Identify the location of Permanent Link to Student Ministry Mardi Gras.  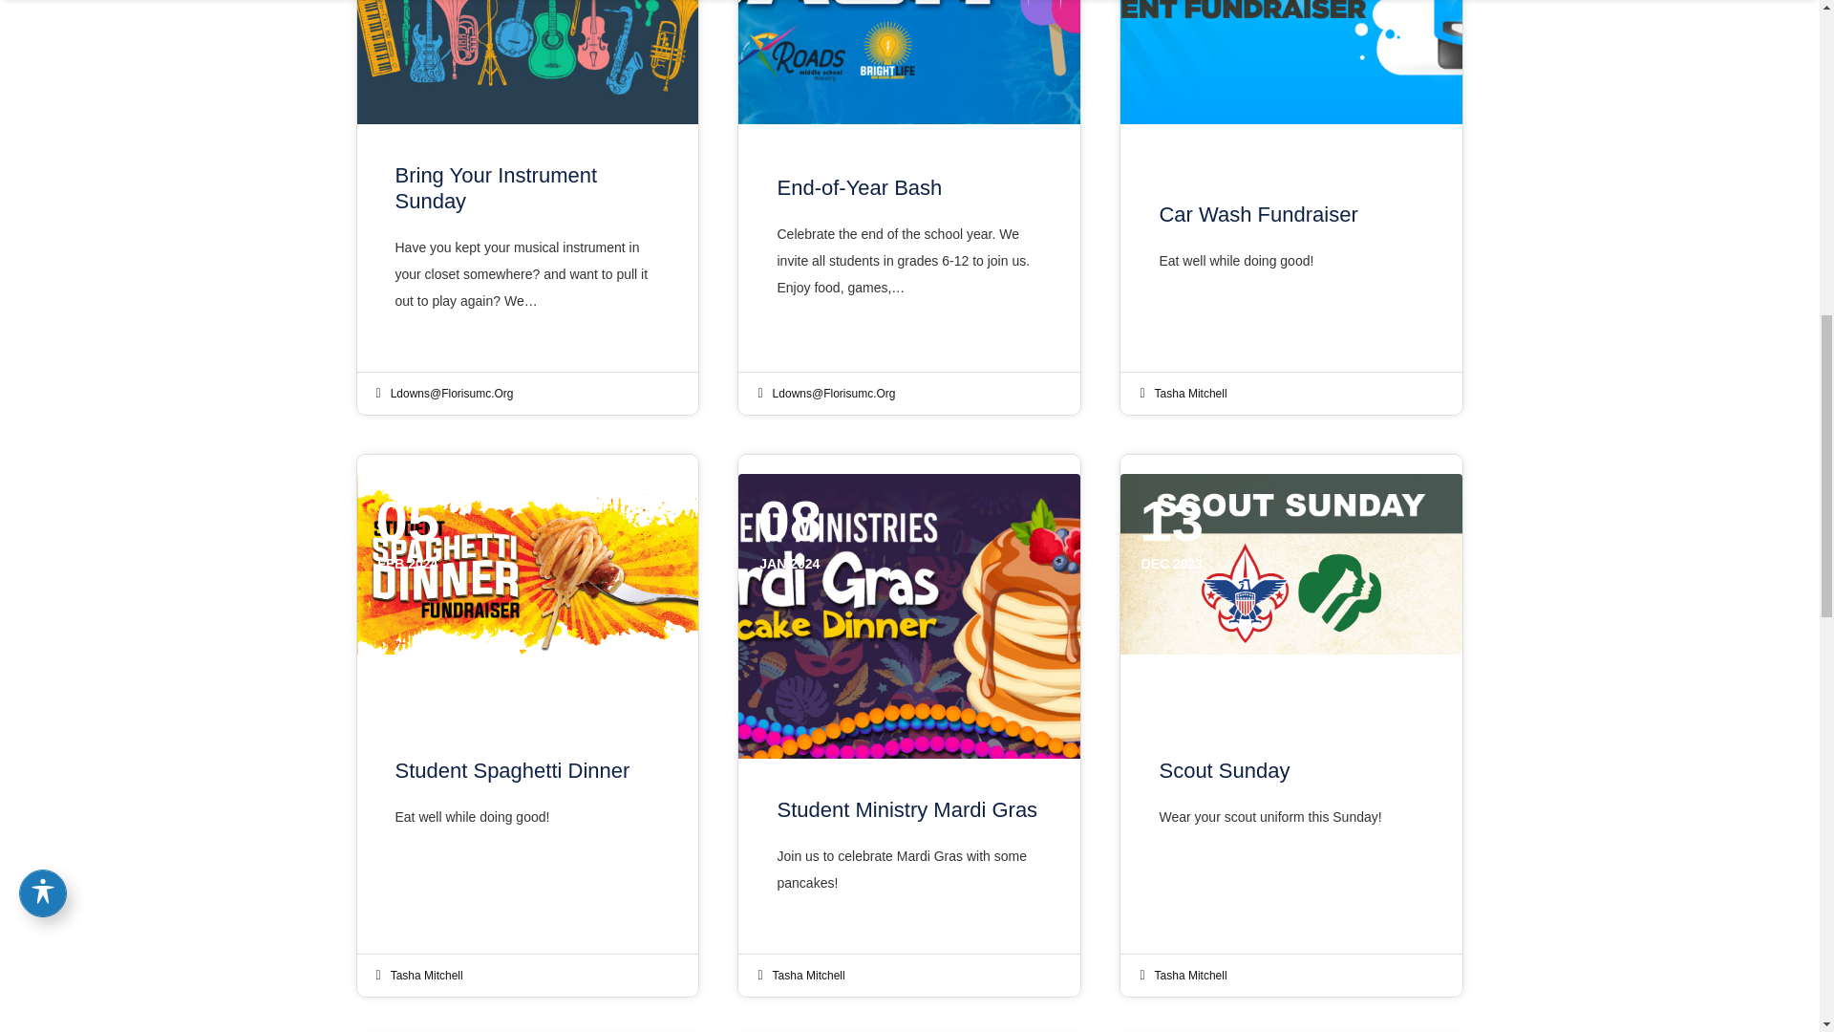
(909, 615).